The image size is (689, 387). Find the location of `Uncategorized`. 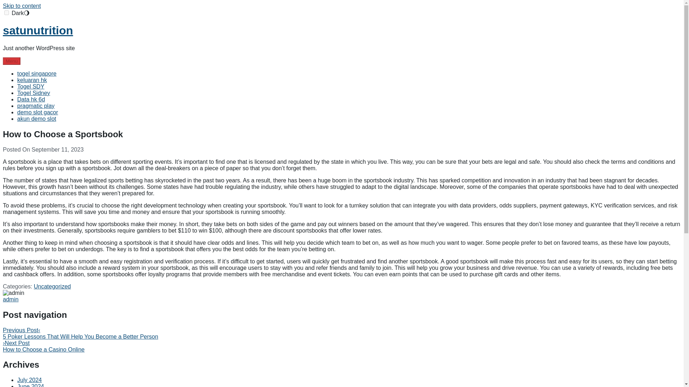

Uncategorized is located at coordinates (52, 286).